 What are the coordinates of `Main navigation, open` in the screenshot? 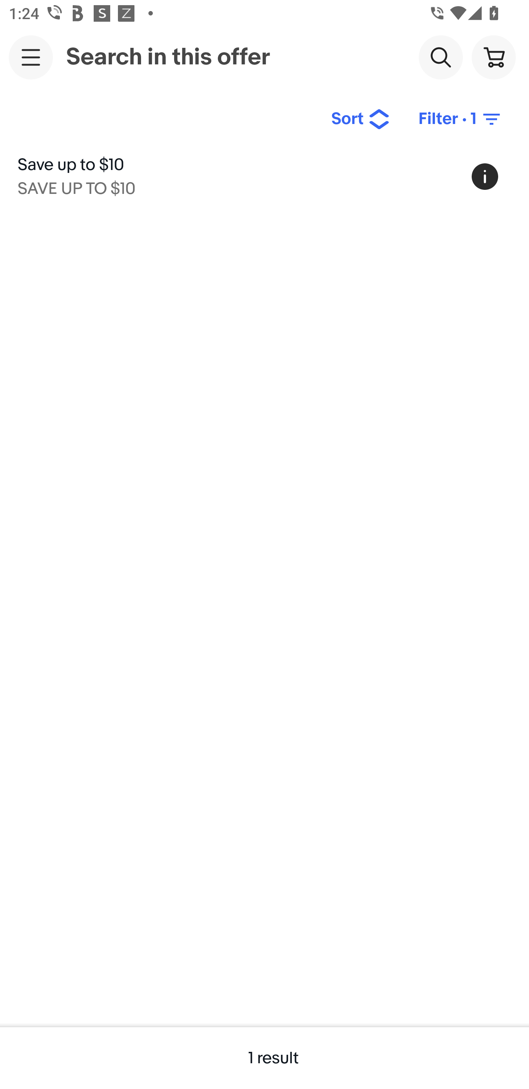 It's located at (31, 57).